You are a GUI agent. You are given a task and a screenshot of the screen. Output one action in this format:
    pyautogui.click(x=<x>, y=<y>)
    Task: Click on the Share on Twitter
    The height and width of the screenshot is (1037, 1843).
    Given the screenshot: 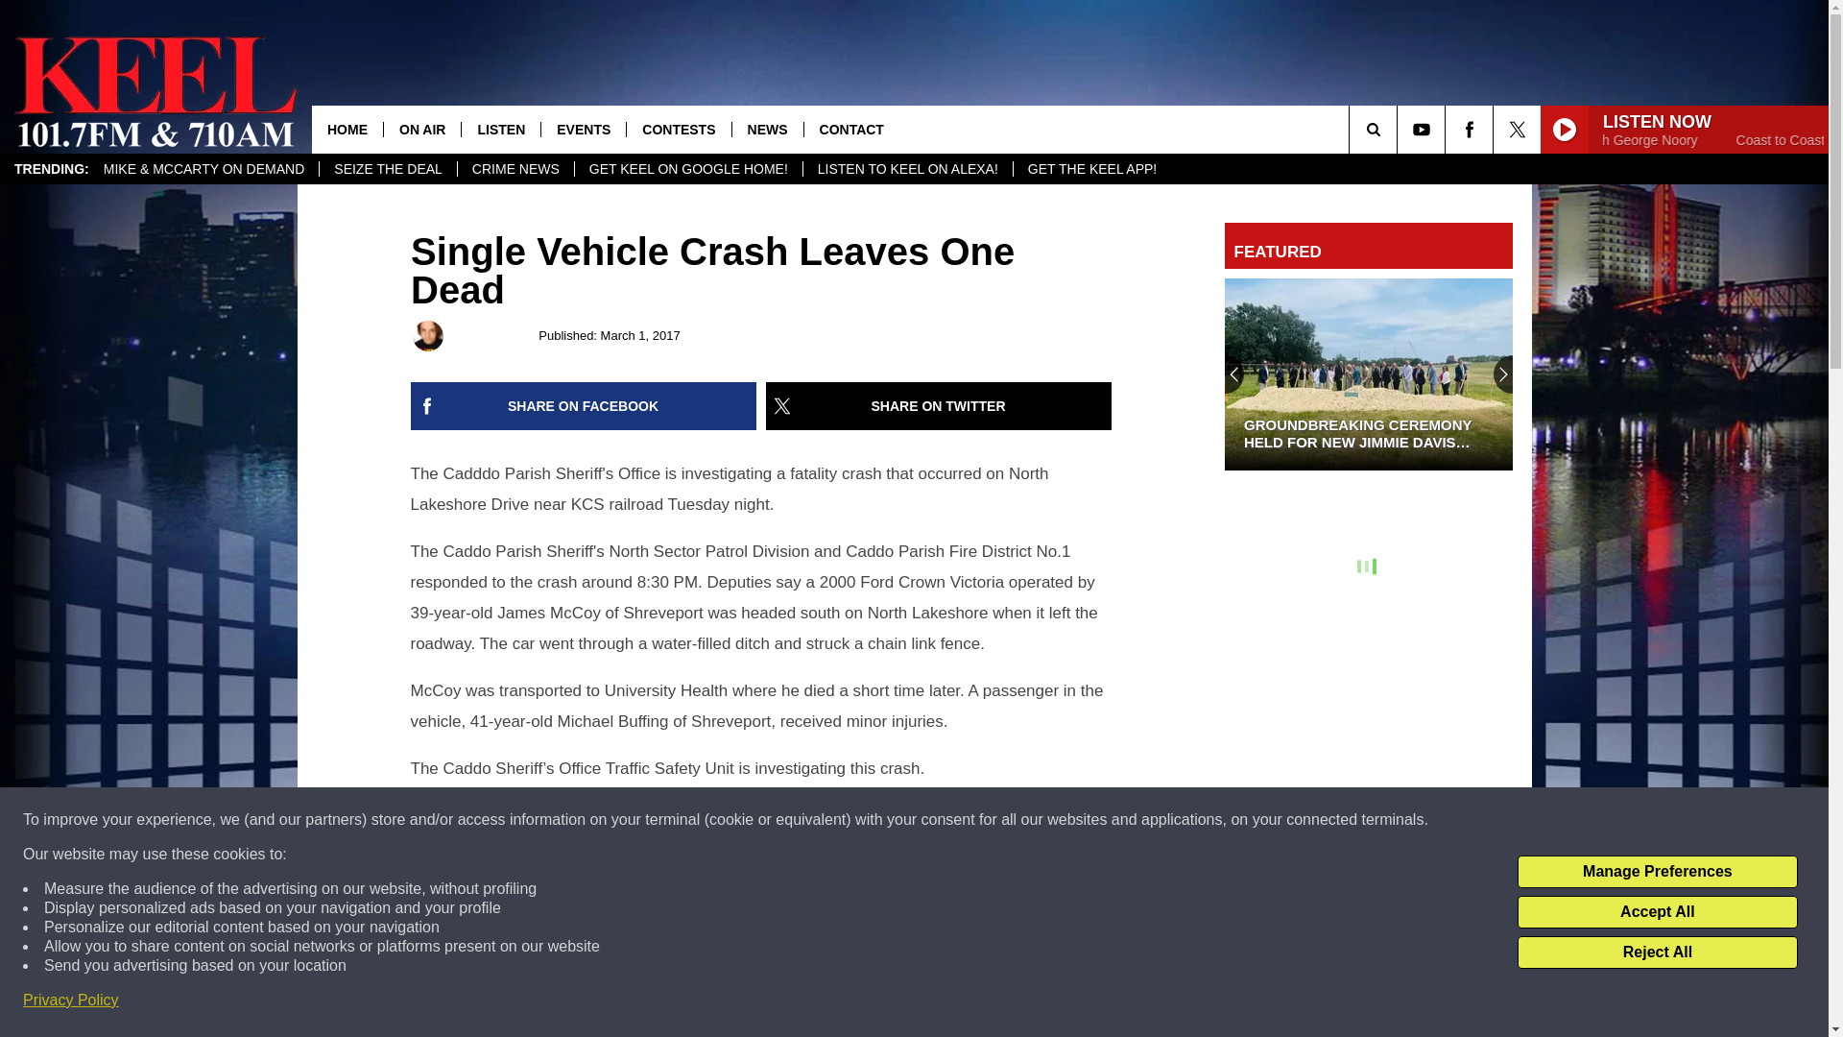 What is the action you would take?
    pyautogui.click(x=939, y=406)
    